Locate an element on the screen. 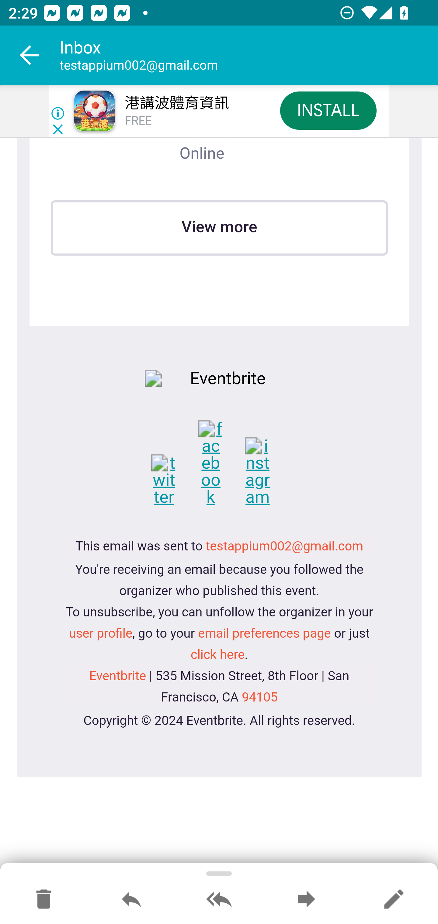  Eventbrite is located at coordinates (117, 676).